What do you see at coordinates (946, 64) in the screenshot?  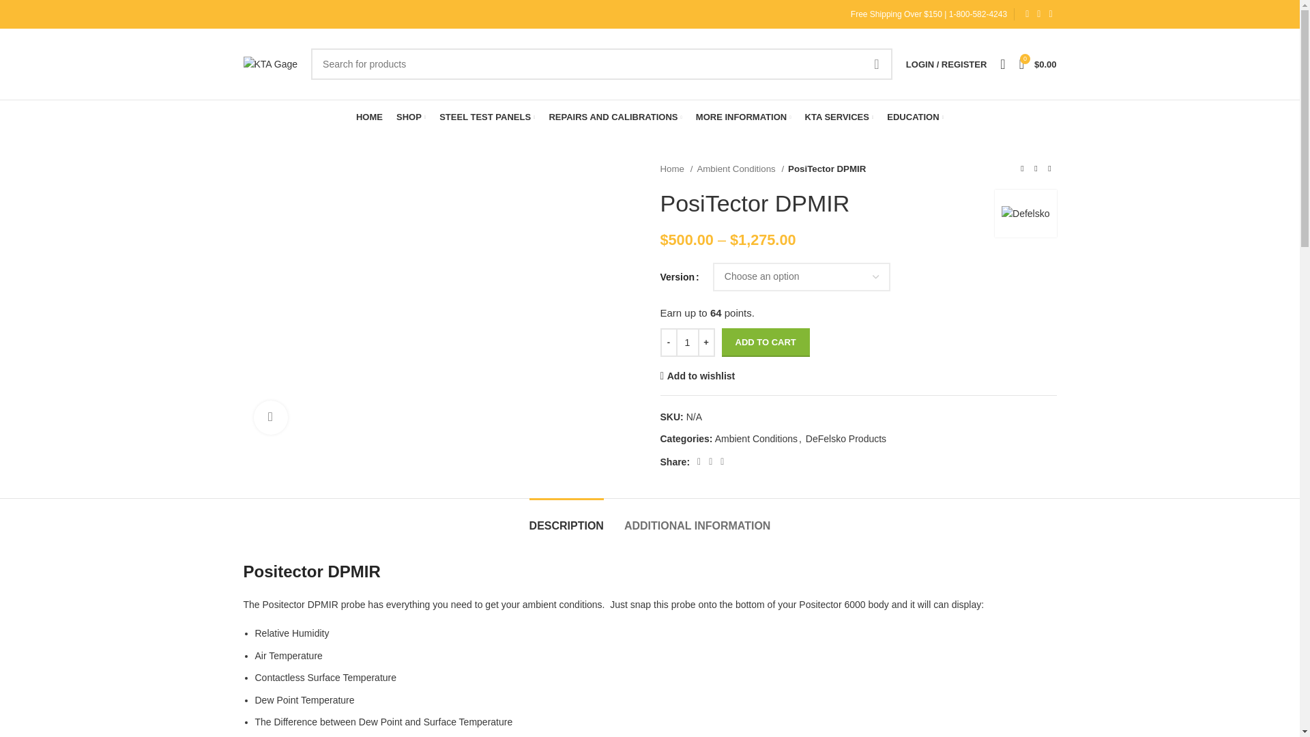 I see `My account` at bounding box center [946, 64].